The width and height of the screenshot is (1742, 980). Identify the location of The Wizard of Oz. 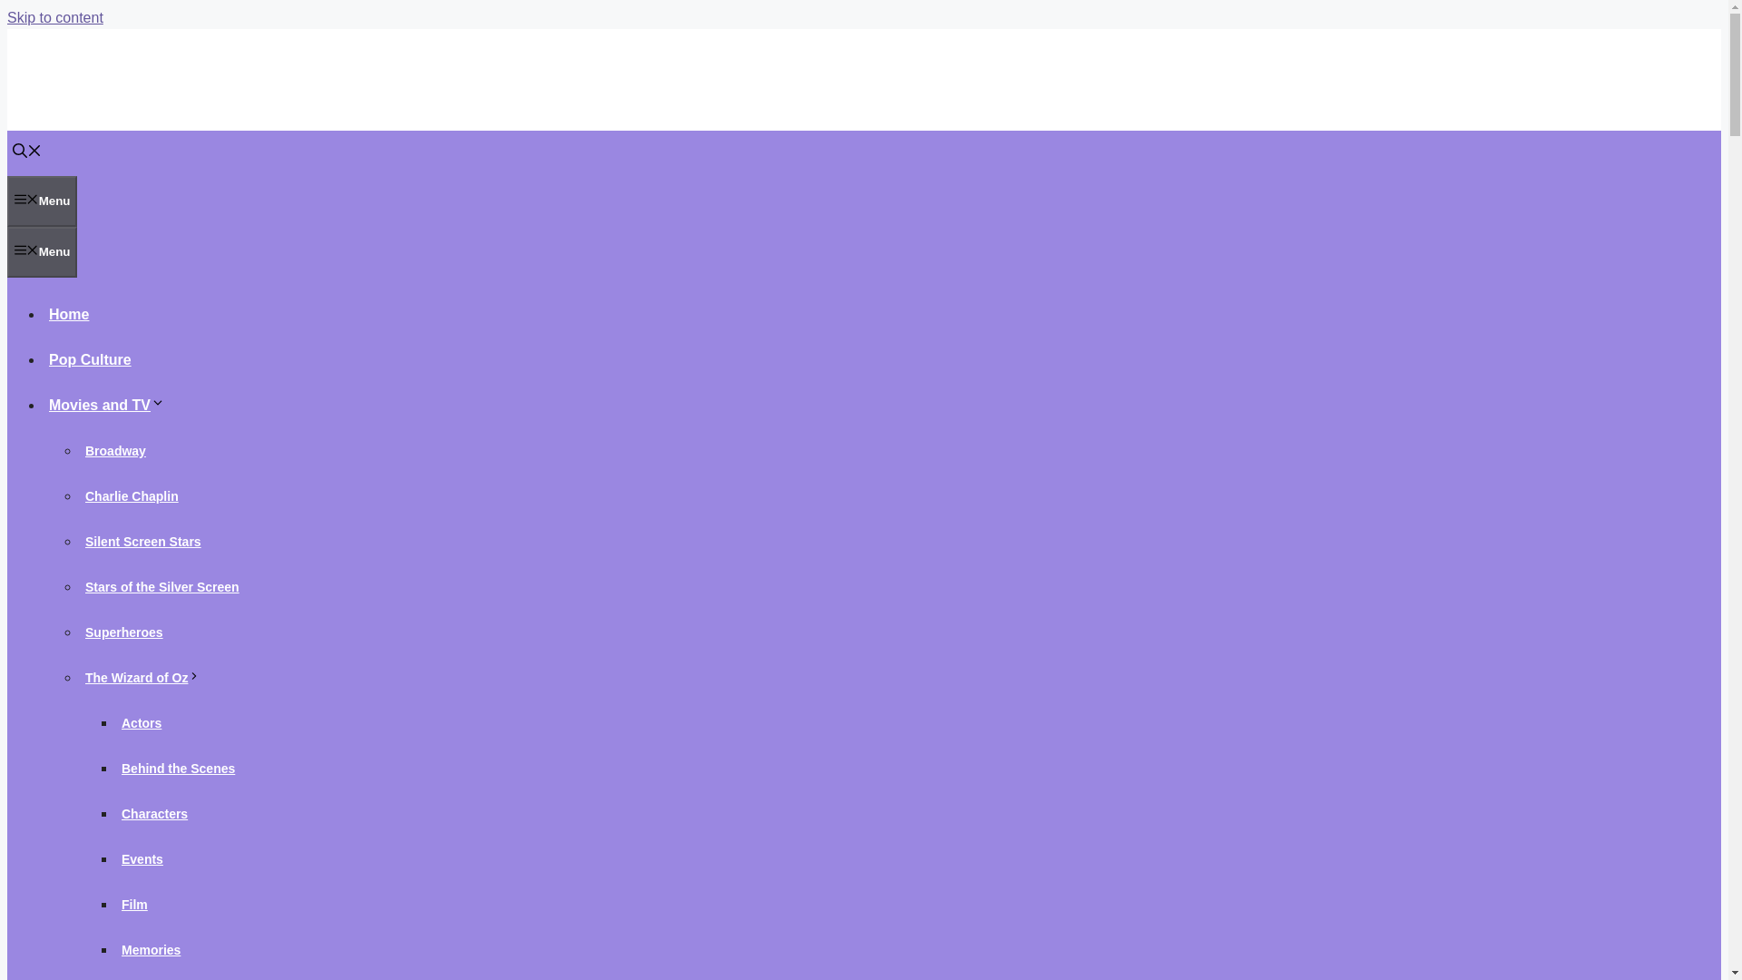
(145, 677).